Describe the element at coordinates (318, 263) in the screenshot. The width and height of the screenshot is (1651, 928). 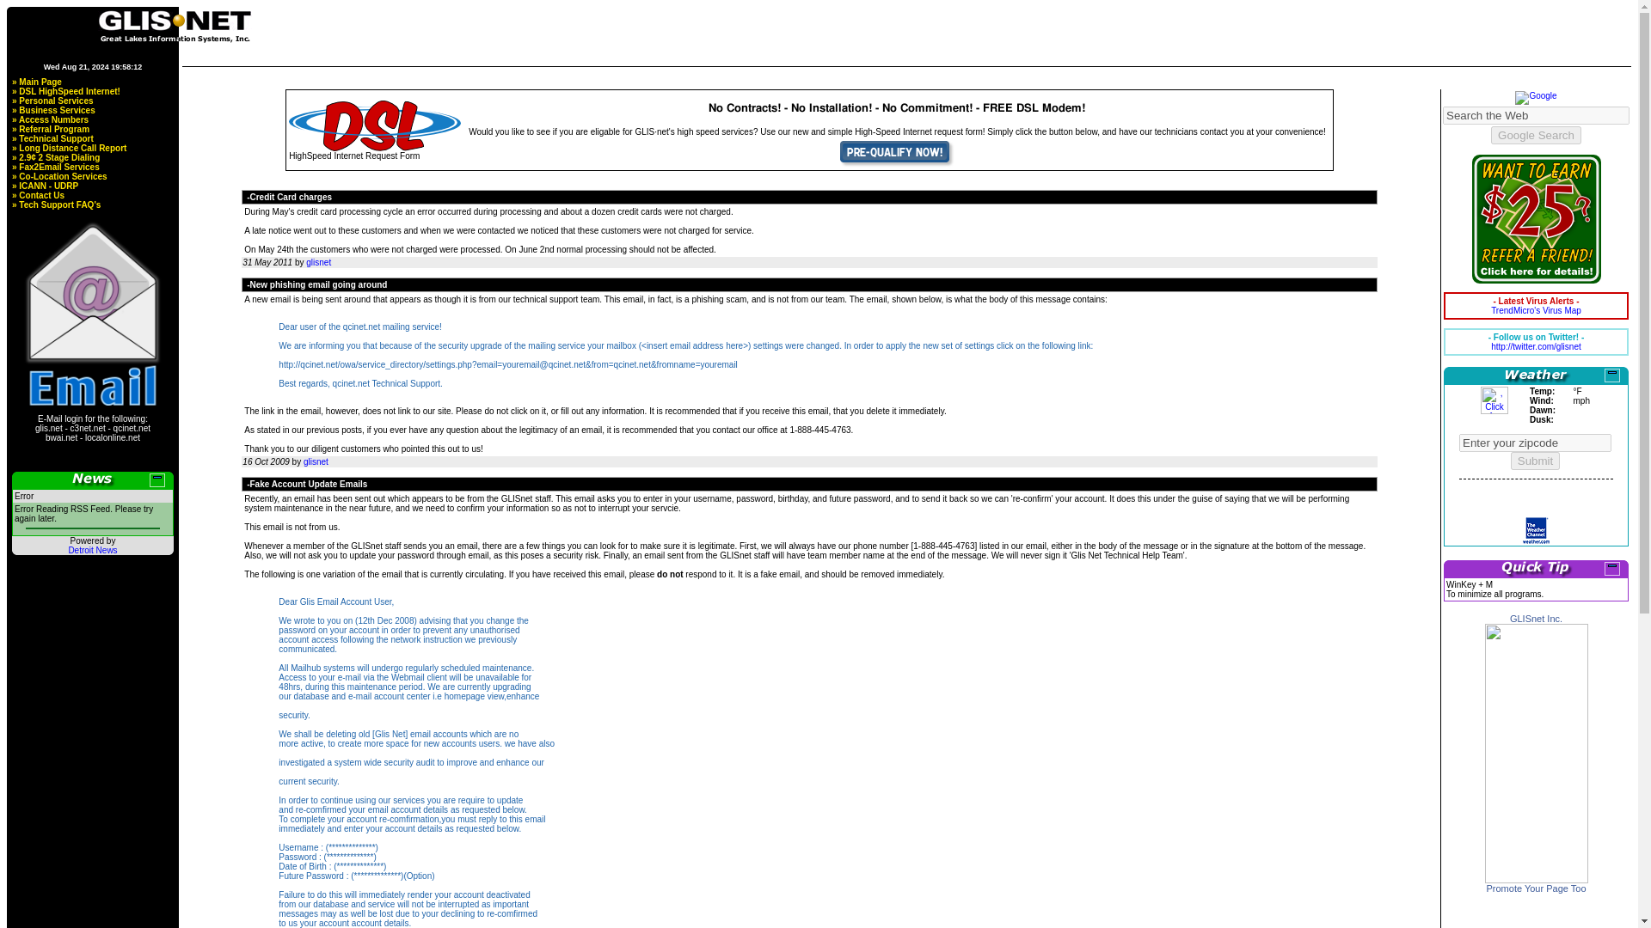
I see `glisnet` at that location.